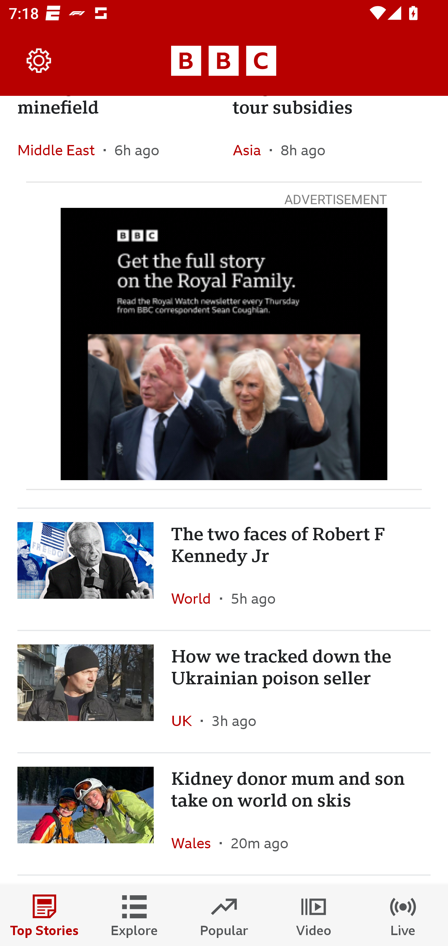  Describe the element at coordinates (186, 721) in the screenshot. I see `UK In the section UK` at that location.